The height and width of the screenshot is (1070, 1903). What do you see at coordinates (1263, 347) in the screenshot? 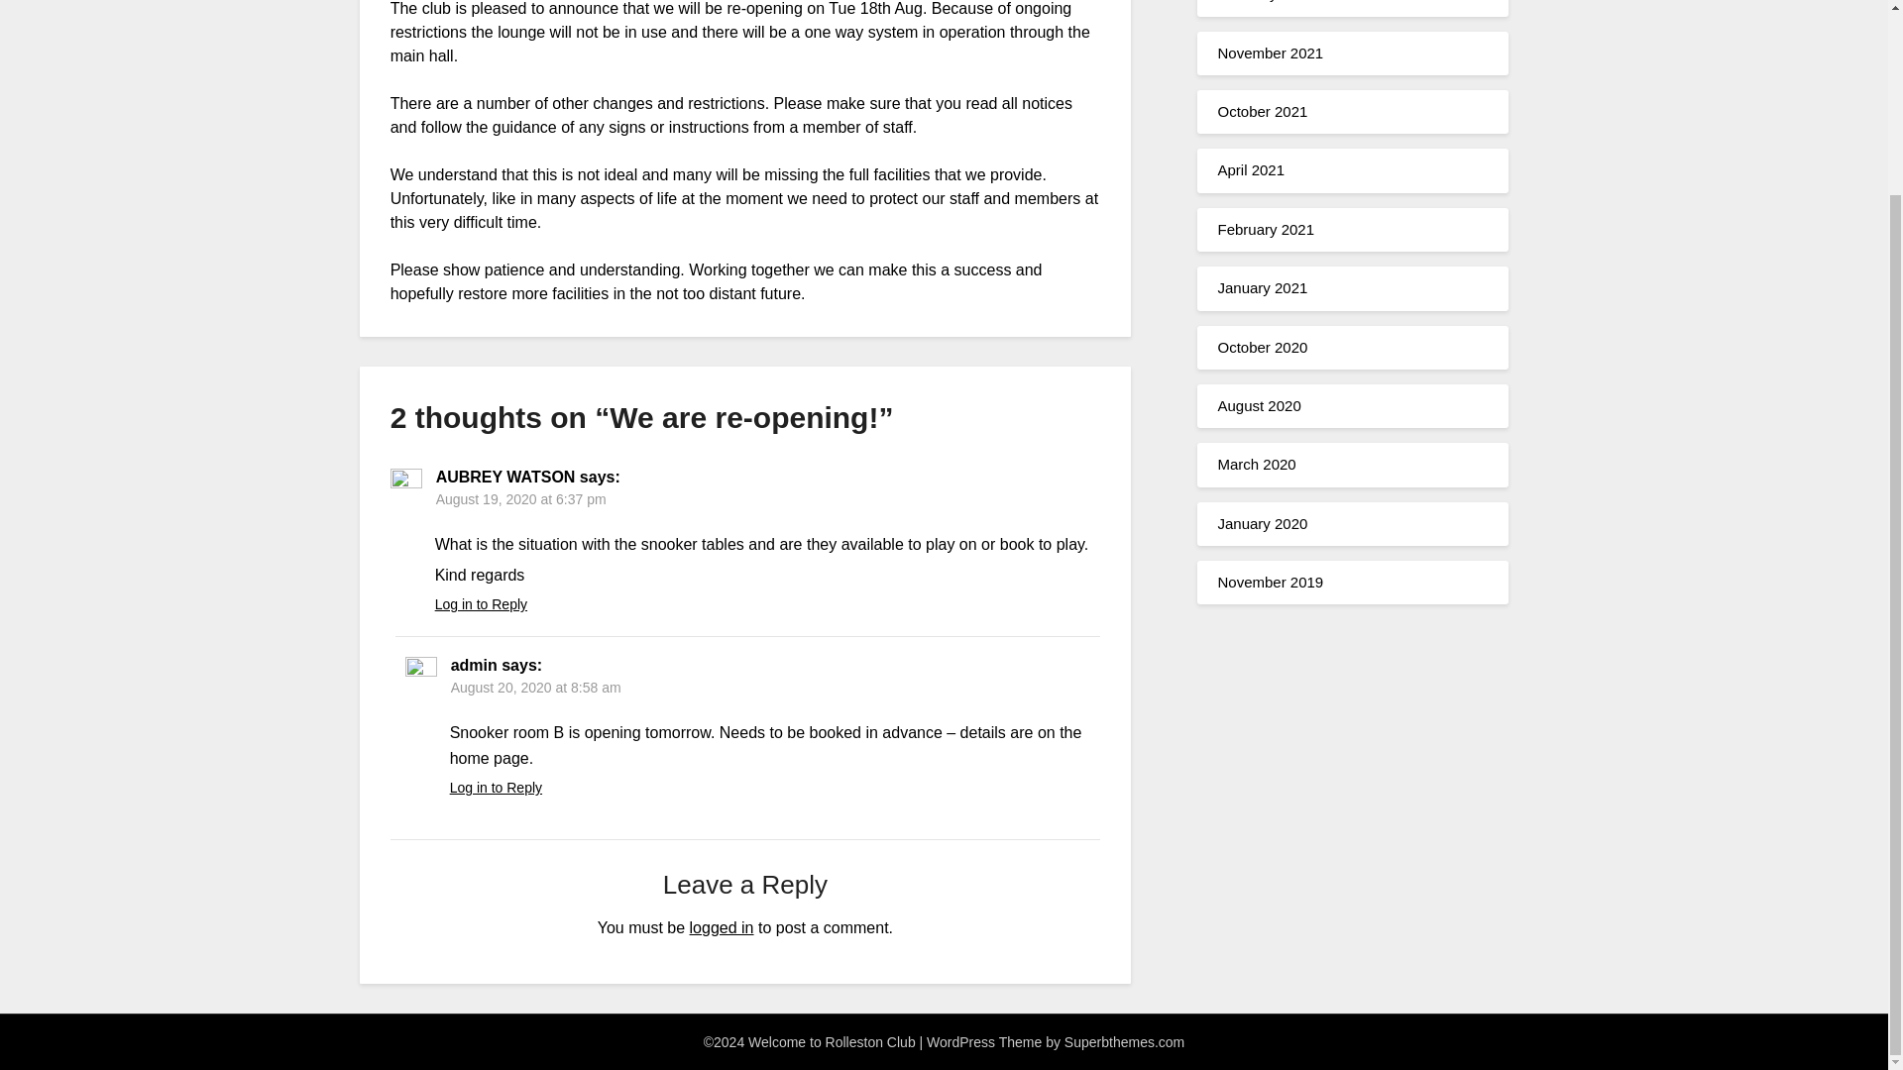
I see `October 2020` at bounding box center [1263, 347].